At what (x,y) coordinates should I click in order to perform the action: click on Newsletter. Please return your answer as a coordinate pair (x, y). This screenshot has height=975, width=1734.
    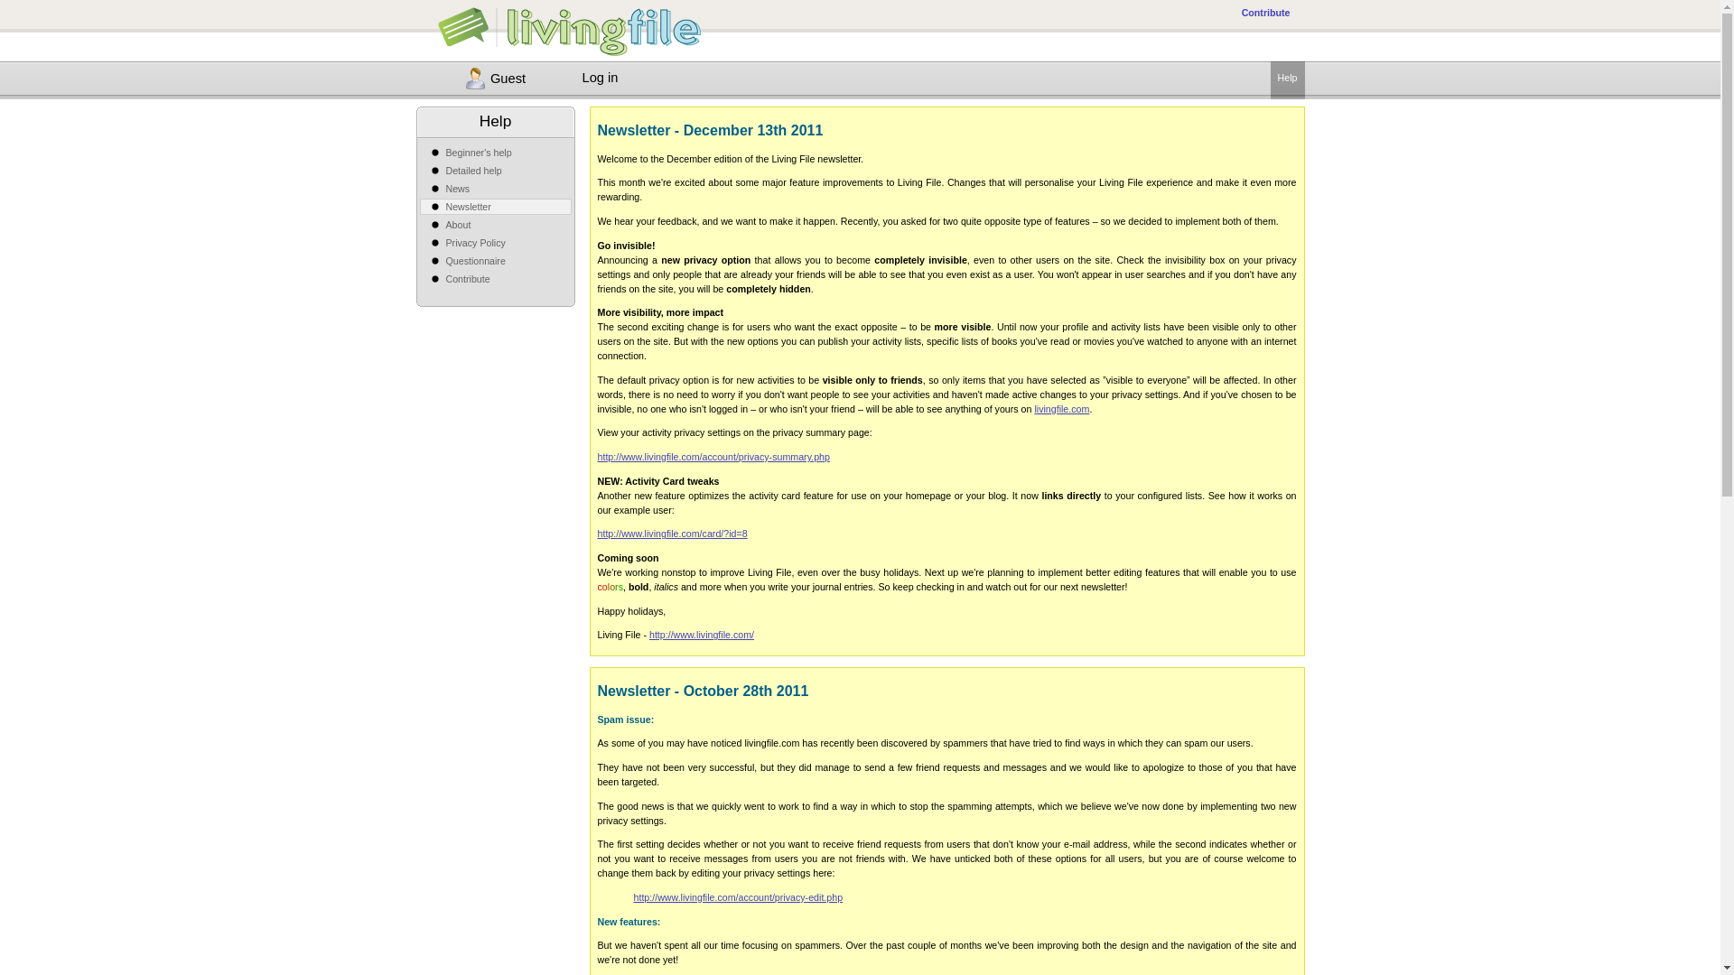
    Looking at the image, I should click on (468, 206).